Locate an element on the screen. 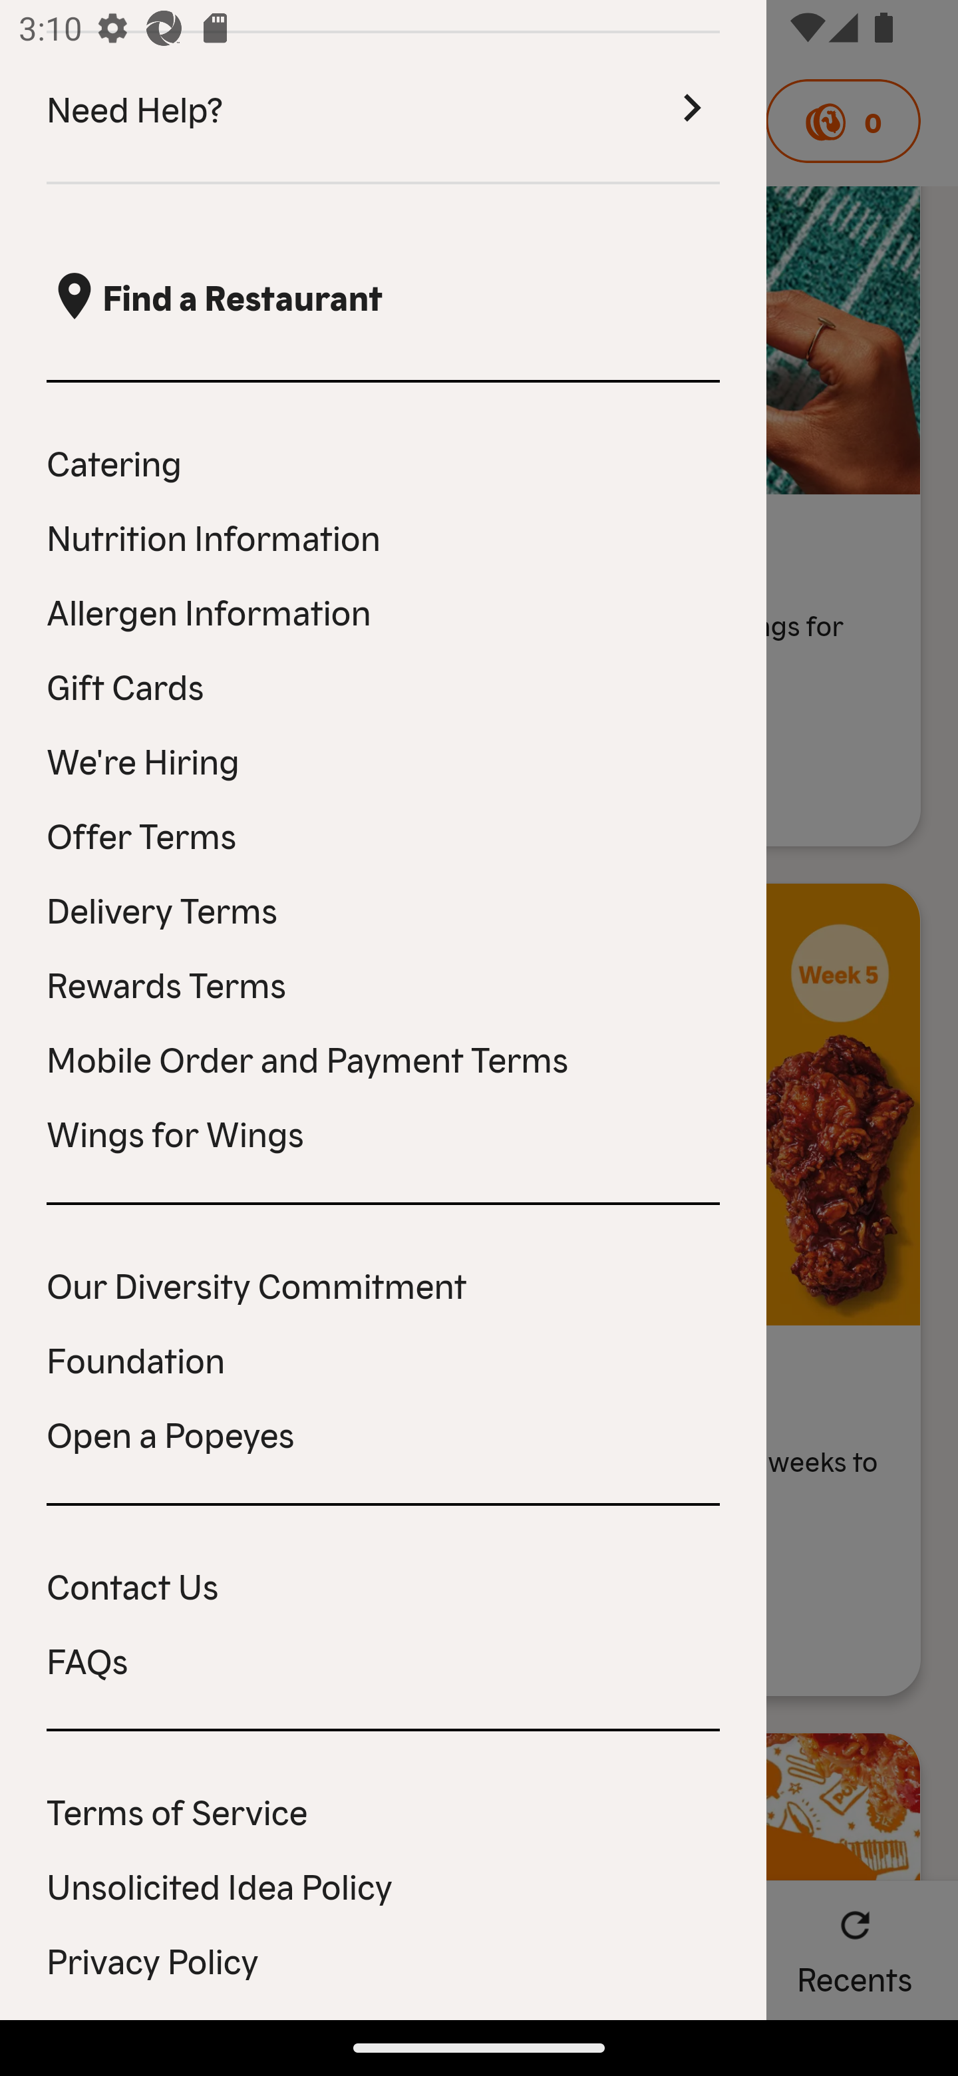 The image size is (958, 2076). Terms of Service is located at coordinates (383, 1810).